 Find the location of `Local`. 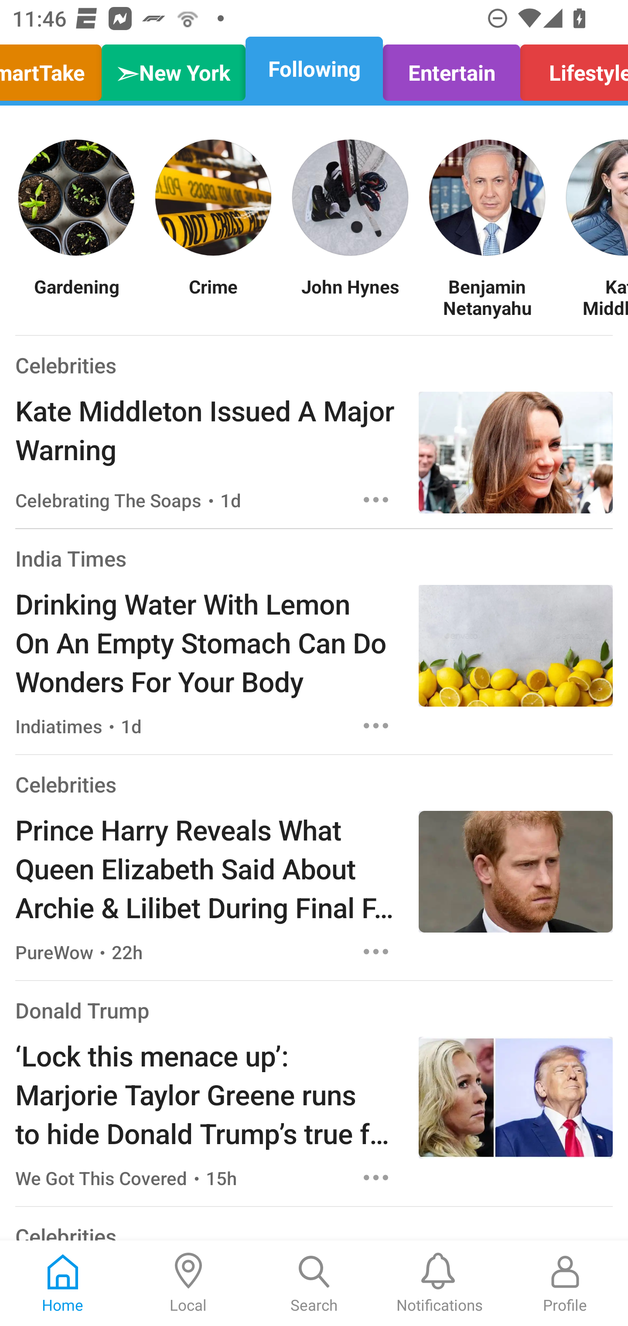

Local is located at coordinates (188, 1283).